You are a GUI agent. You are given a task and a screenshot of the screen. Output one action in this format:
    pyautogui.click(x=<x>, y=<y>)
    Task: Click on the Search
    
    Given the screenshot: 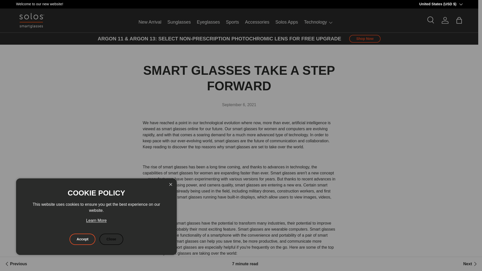 What is the action you would take?
    pyautogui.click(x=431, y=20)
    